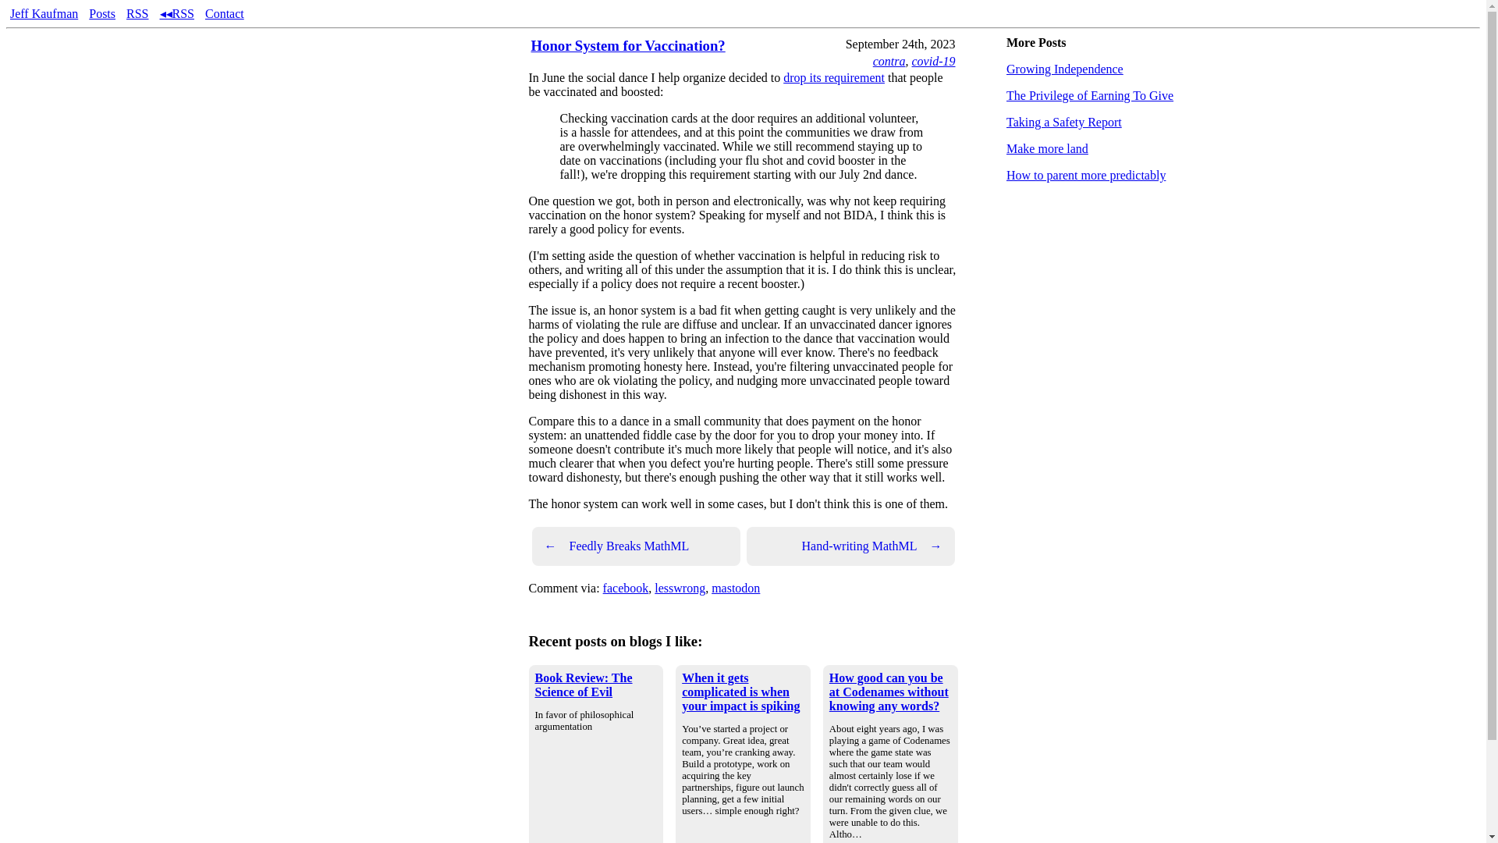  I want to click on Honor System for Vaccination?, so click(627, 45).